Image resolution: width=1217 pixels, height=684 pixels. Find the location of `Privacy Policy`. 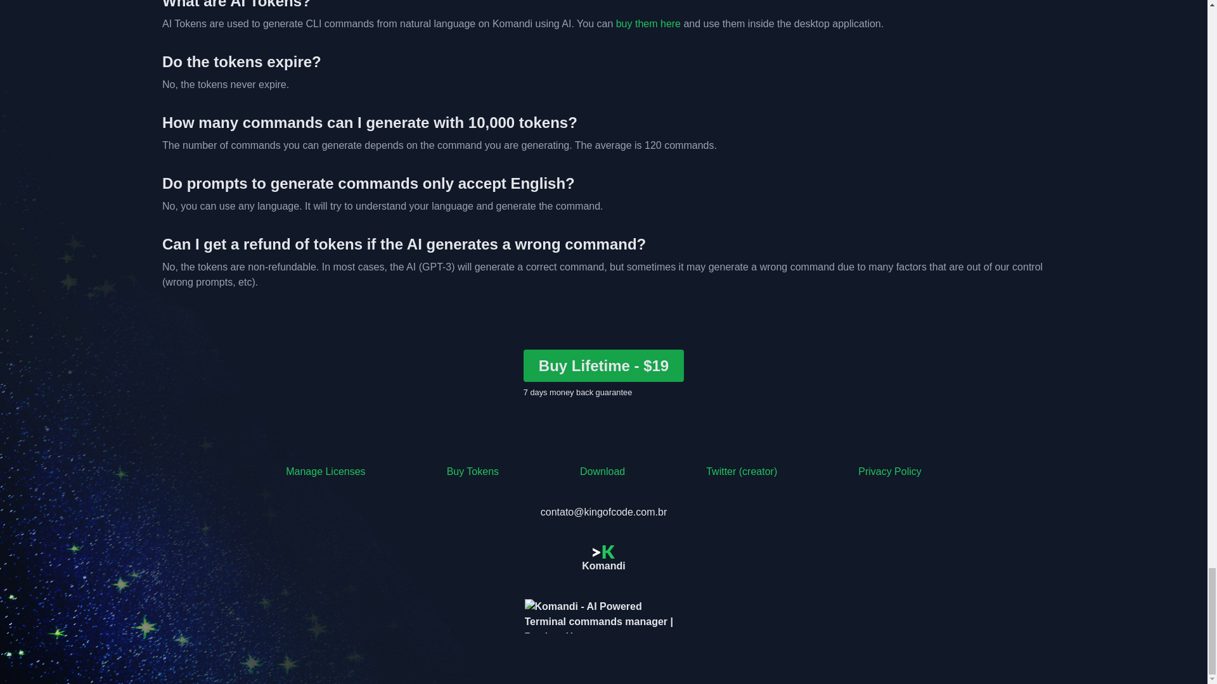

Privacy Policy is located at coordinates (889, 472).